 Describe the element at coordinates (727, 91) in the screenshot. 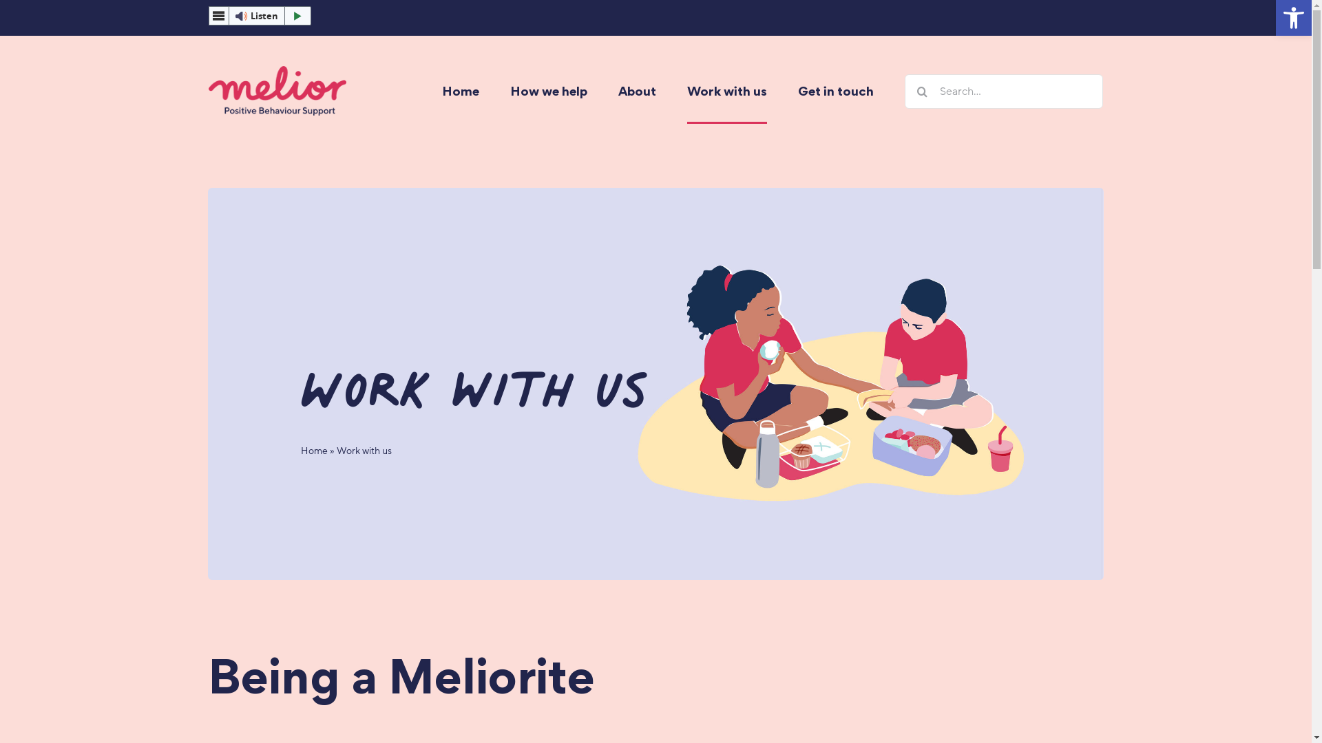

I see `Work with us` at that location.